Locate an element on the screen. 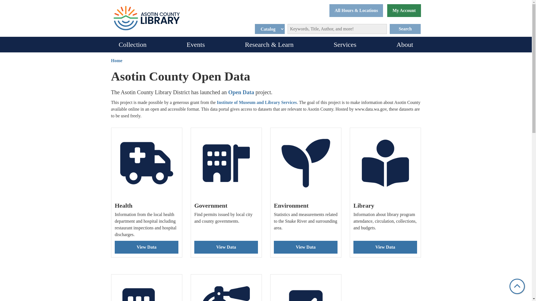 This screenshot has height=301, width=536. Search is located at coordinates (405, 29).